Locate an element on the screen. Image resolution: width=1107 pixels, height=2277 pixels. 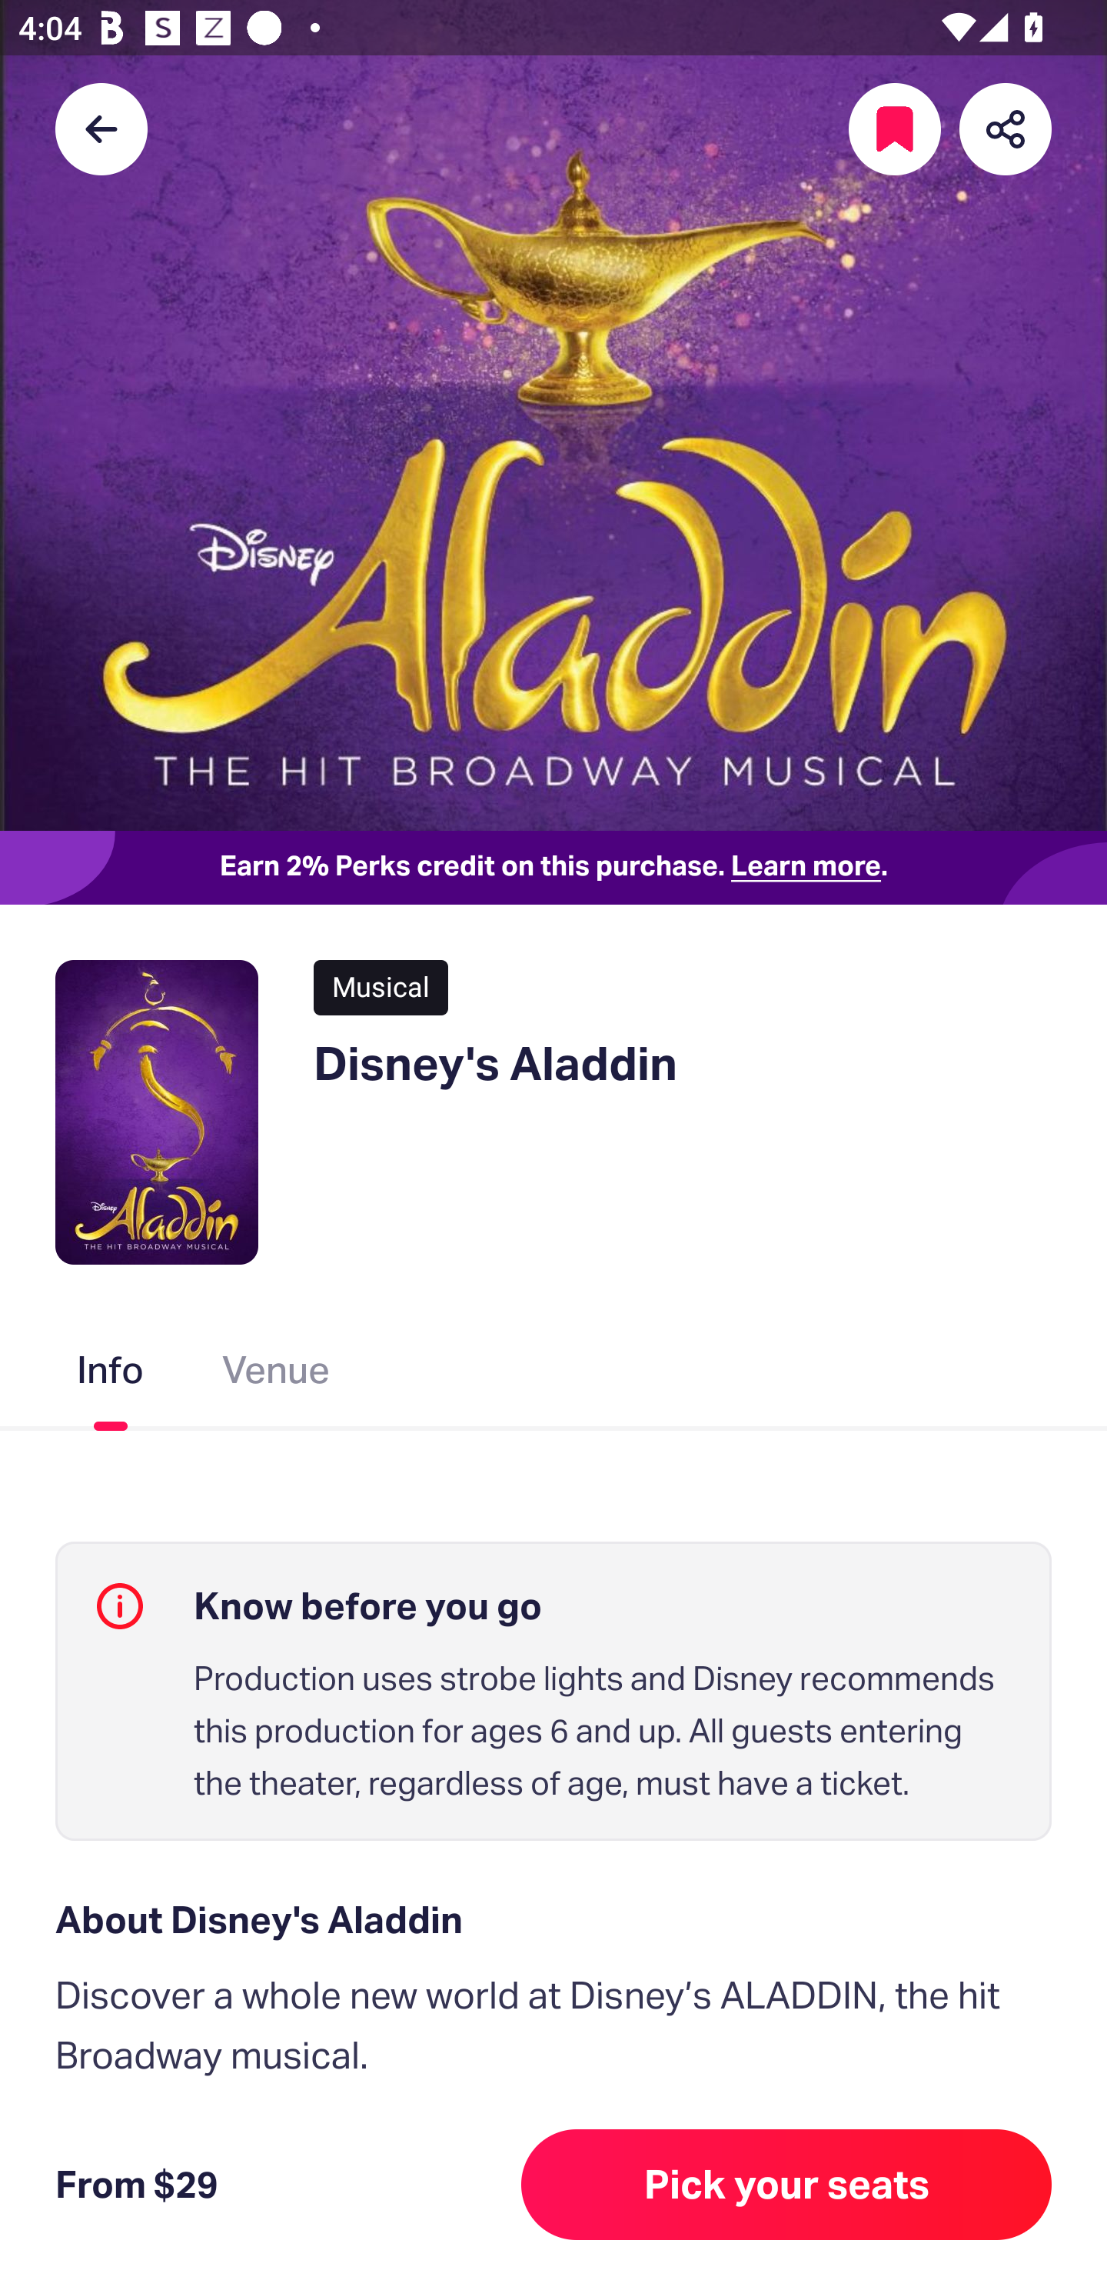
Pick your seats is located at coordinates (786, 2185).